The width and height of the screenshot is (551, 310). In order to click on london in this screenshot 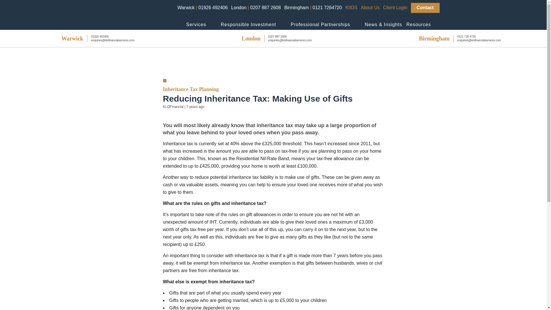, I will do `click(269, 38)`.